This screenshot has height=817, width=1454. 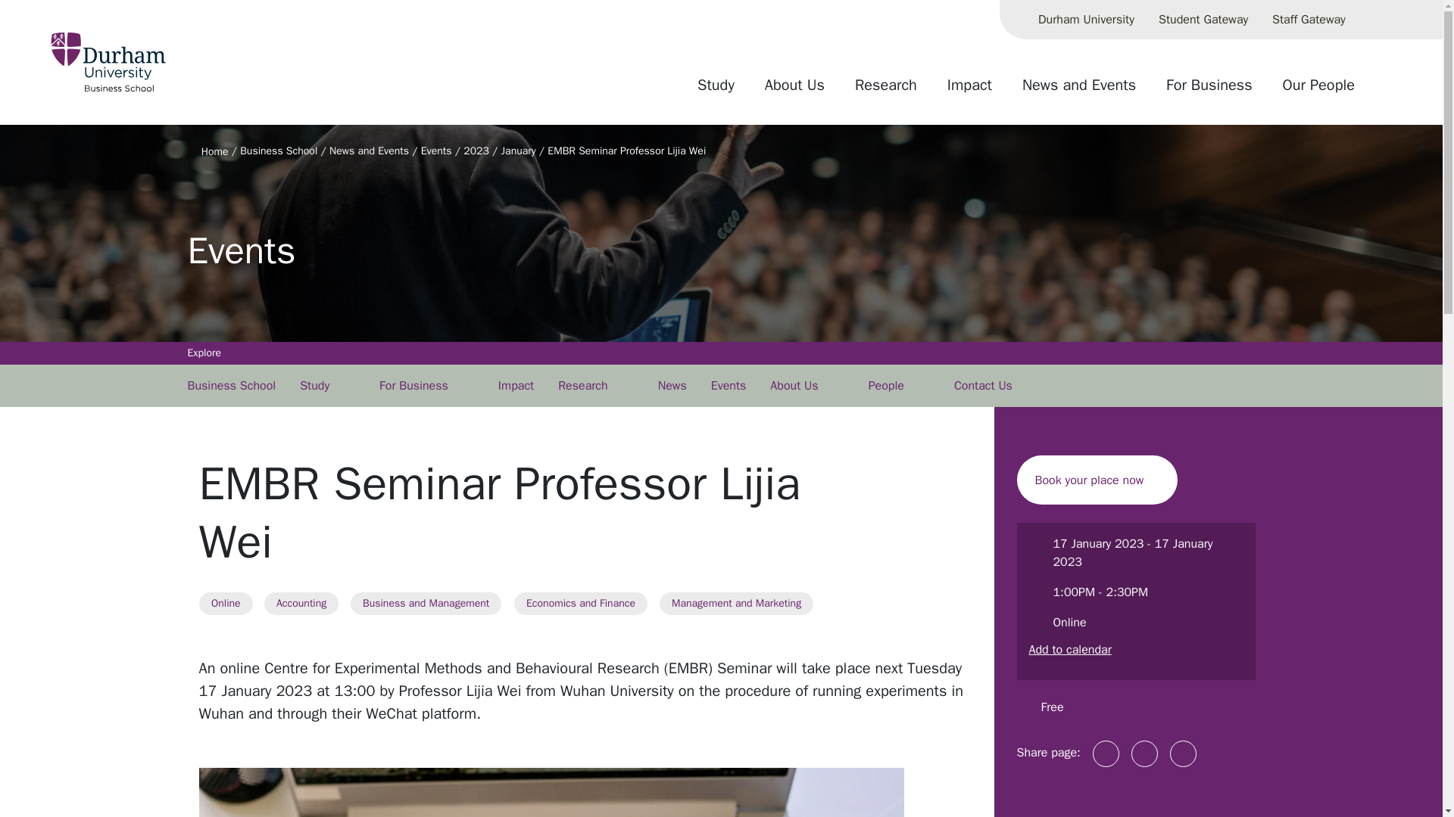 I want to click on News and Events, so click(x=1079, y=91).